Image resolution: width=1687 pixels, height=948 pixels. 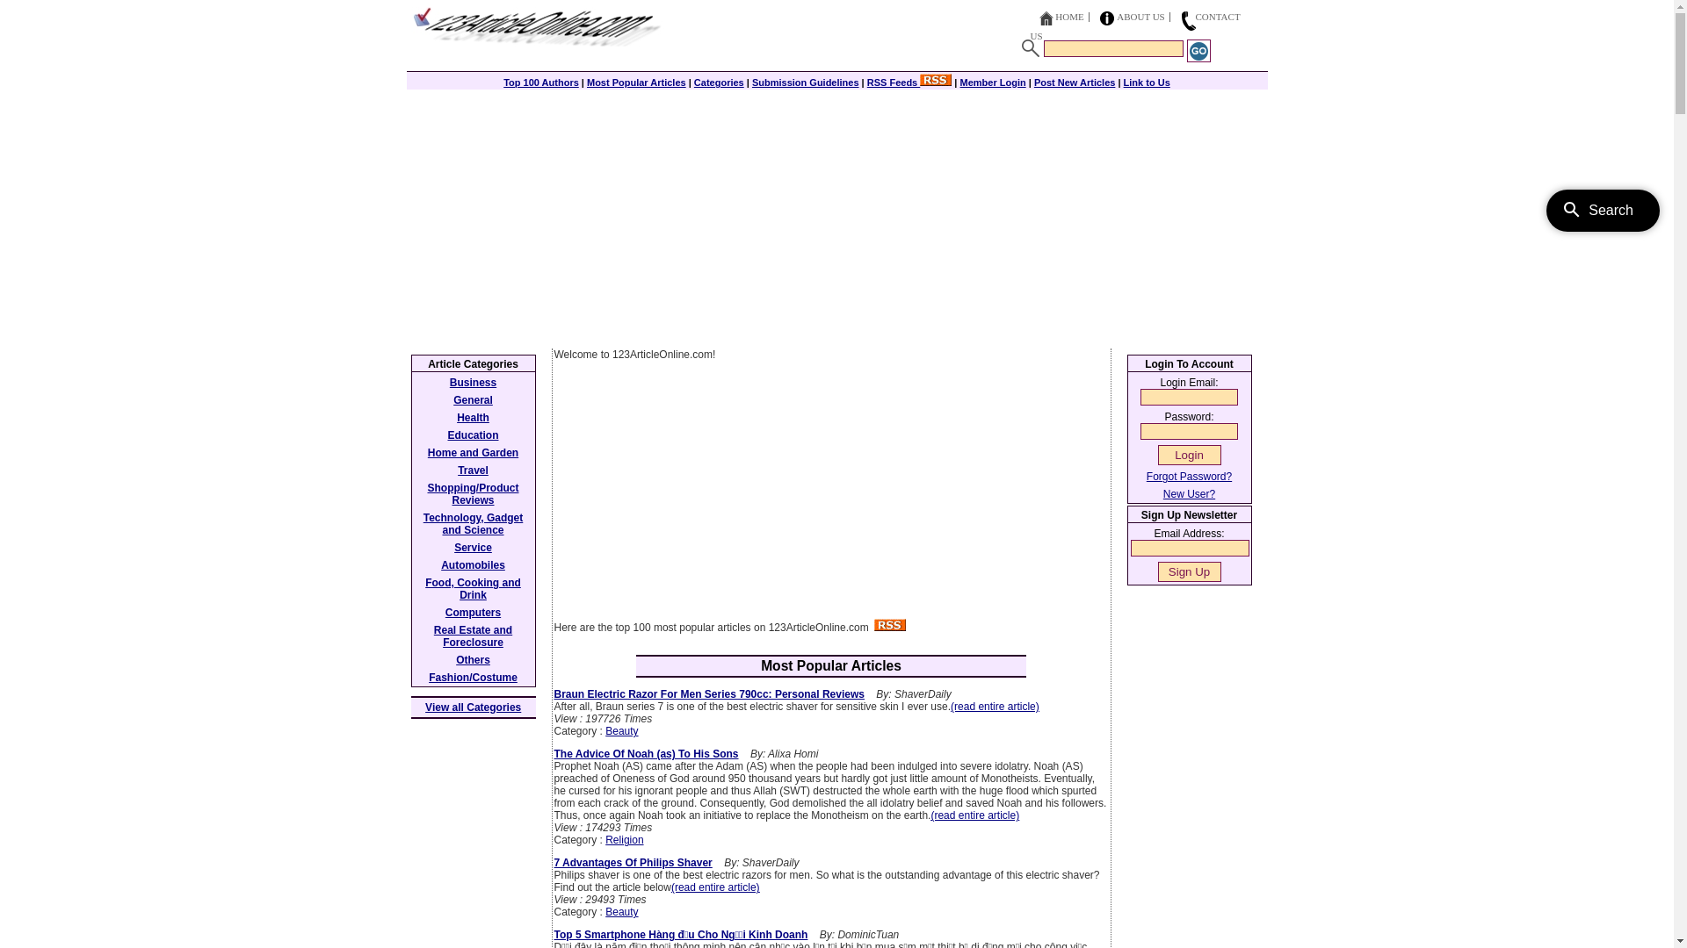 What do you see at coordinates (622, 731) in the screenshot?
I see `Beauty` at bounding box center [622, 731].